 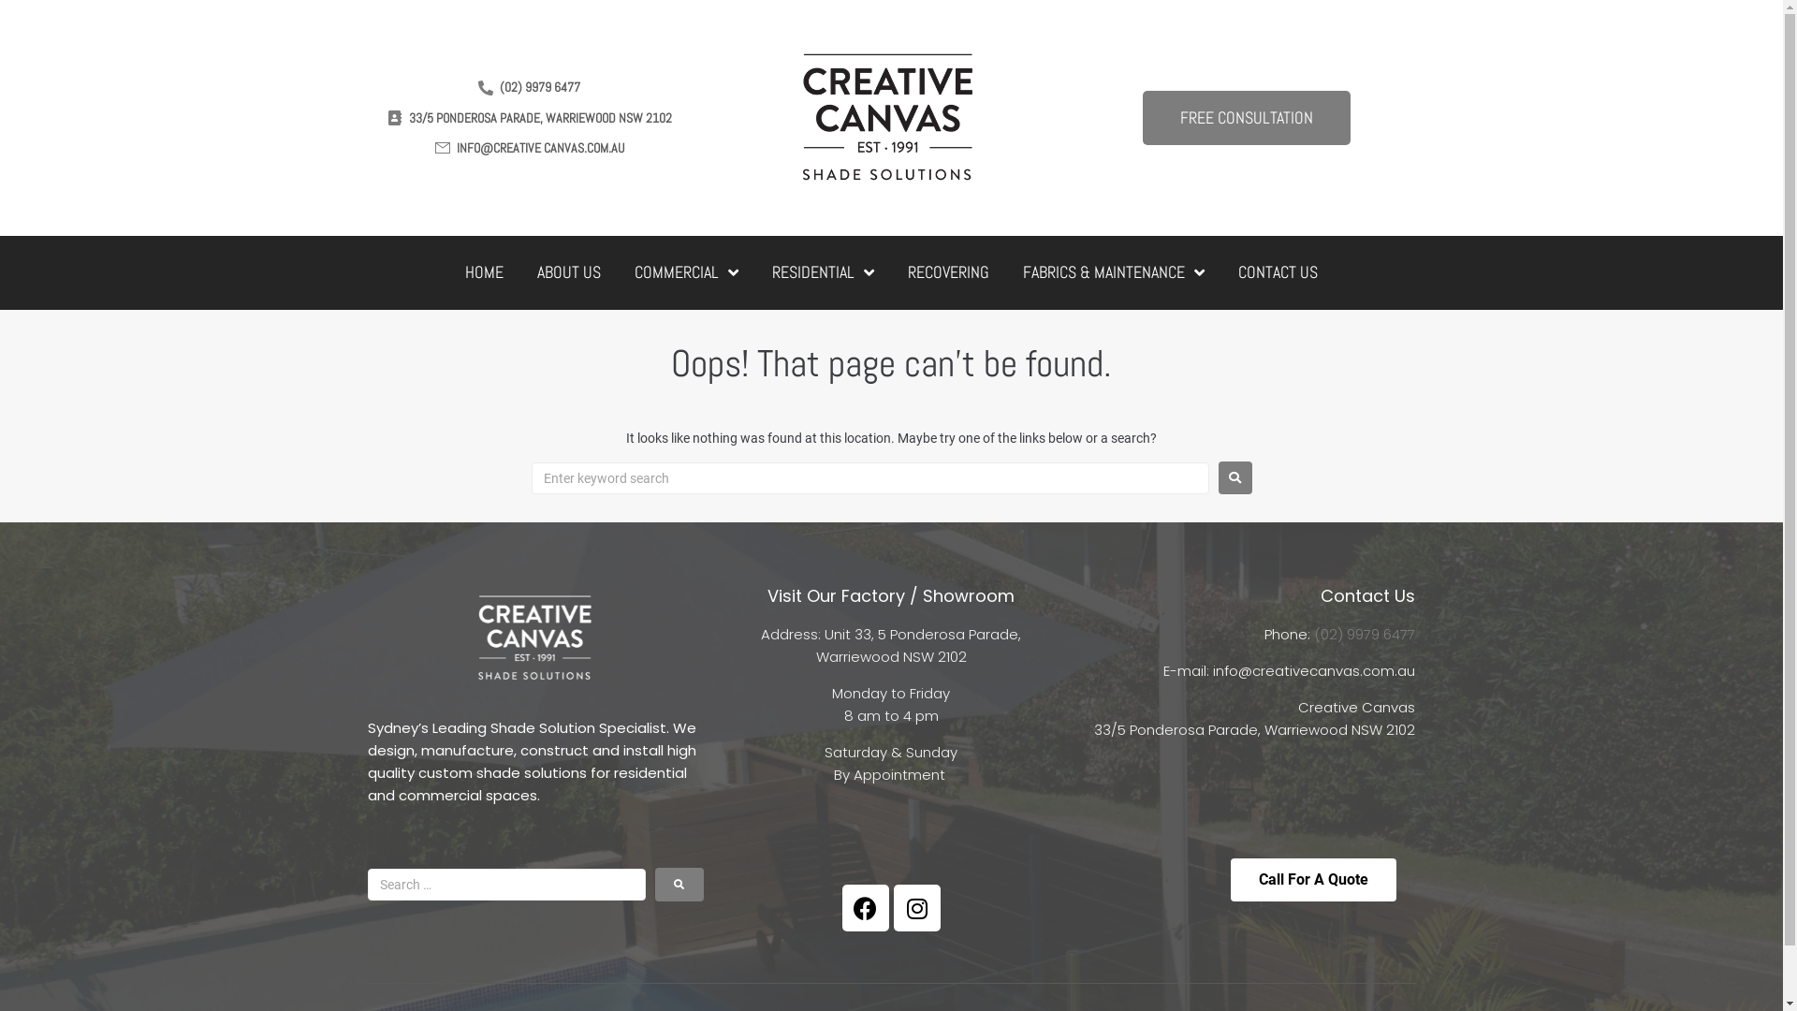 I want to click on HOME, so click(x=485, y=273).